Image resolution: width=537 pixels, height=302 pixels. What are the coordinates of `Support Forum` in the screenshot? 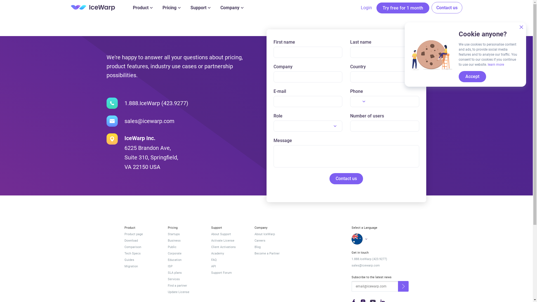 It's located at (229, 273).